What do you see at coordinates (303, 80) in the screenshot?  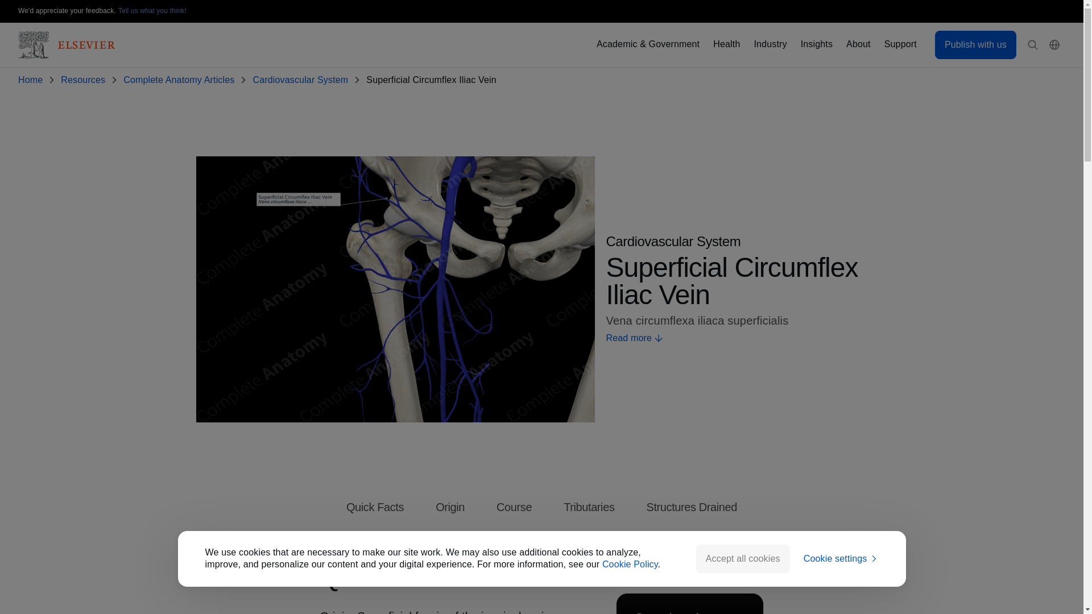 I see `Cardiovascular System` at bounding box center [303, 80].